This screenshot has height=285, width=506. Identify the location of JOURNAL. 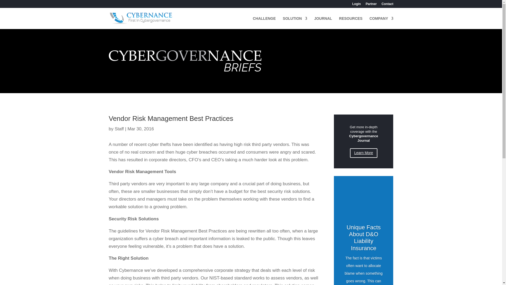
(323, 23).